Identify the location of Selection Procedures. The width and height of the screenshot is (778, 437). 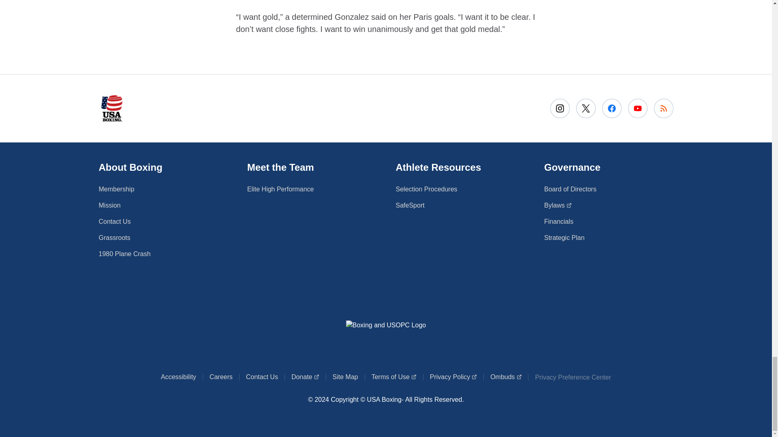
(221, 377).